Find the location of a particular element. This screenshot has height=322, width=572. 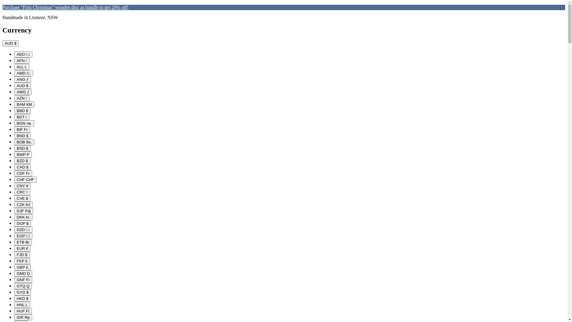

BSD $ is located at coordinates (23, 148).